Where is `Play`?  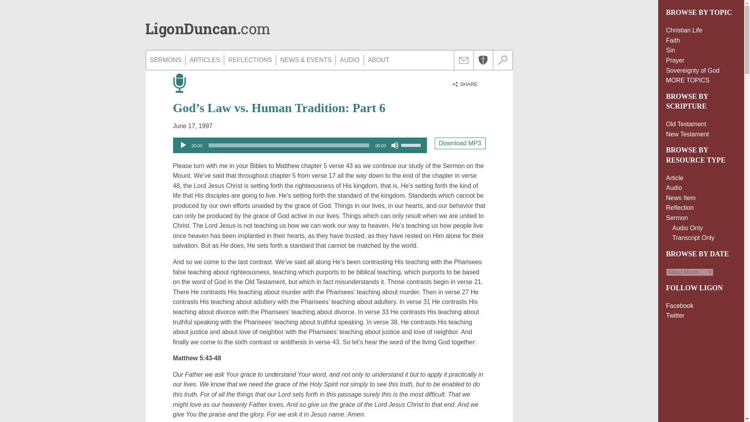
Play is located at coordinates (183, 145).